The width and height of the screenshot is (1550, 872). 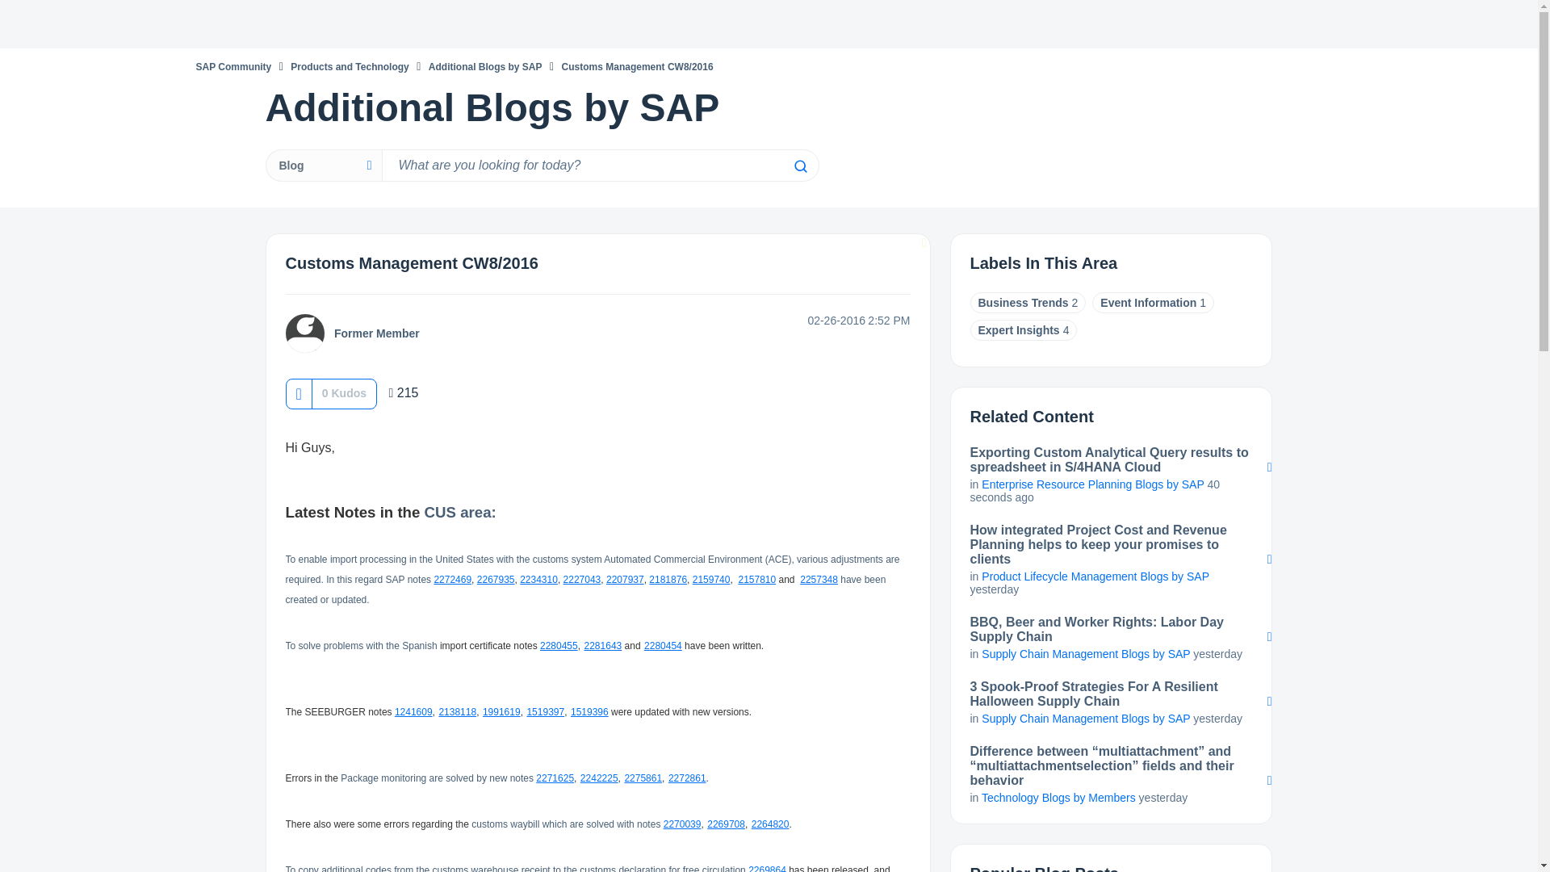 What do you see at coordinates (496, 578) in the screenshot?
I see `2267935` at bounding box center [496, 578].